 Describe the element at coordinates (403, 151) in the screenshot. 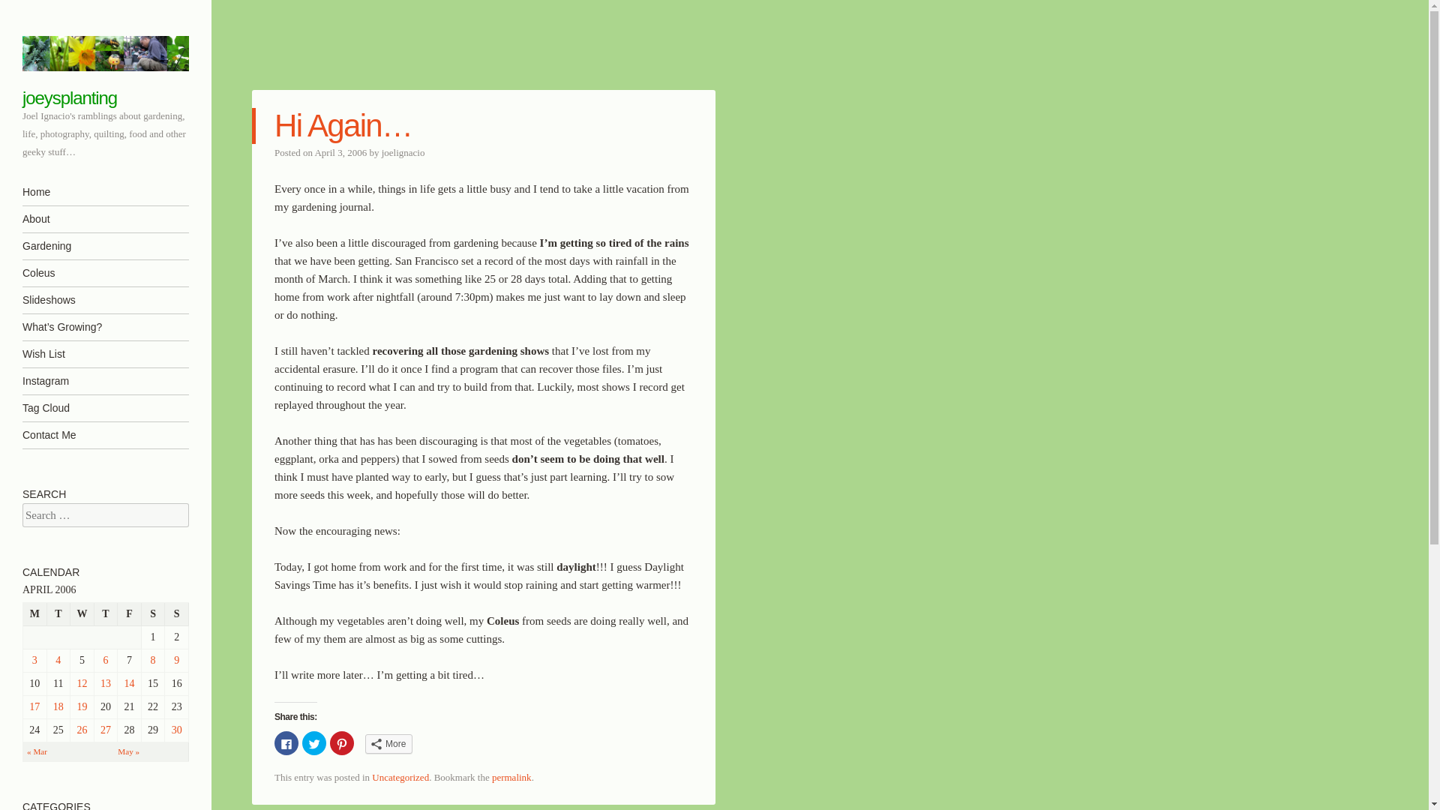

I see `joelignacio` at that location.